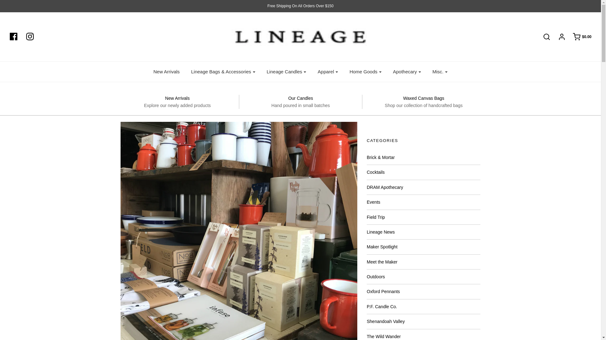 The width and height of the screenshot is (606, 340). What do you see at coordinates (376, 217) in the screenshot?
I see `Show articles tagged Field Trip` at bounding box center [376, 217].